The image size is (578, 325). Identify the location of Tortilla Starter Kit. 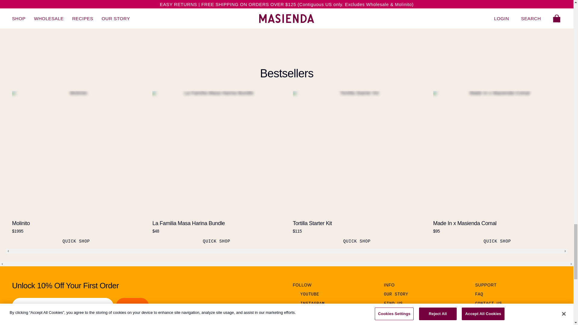
(356, 155).